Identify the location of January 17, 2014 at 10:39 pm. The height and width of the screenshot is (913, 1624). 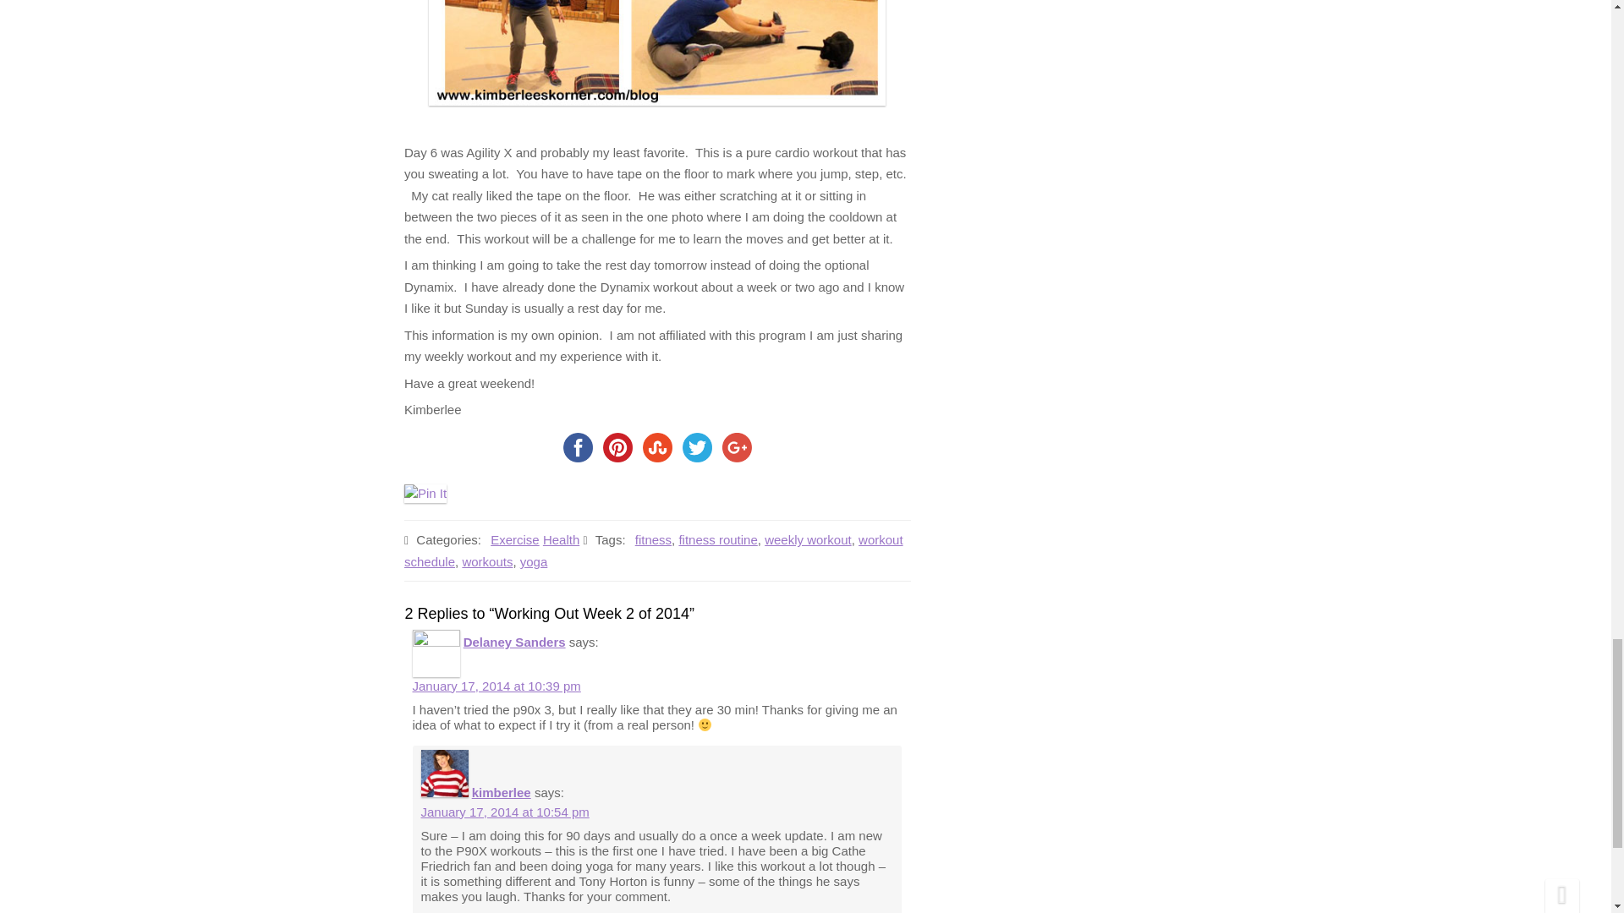
(497, 686).